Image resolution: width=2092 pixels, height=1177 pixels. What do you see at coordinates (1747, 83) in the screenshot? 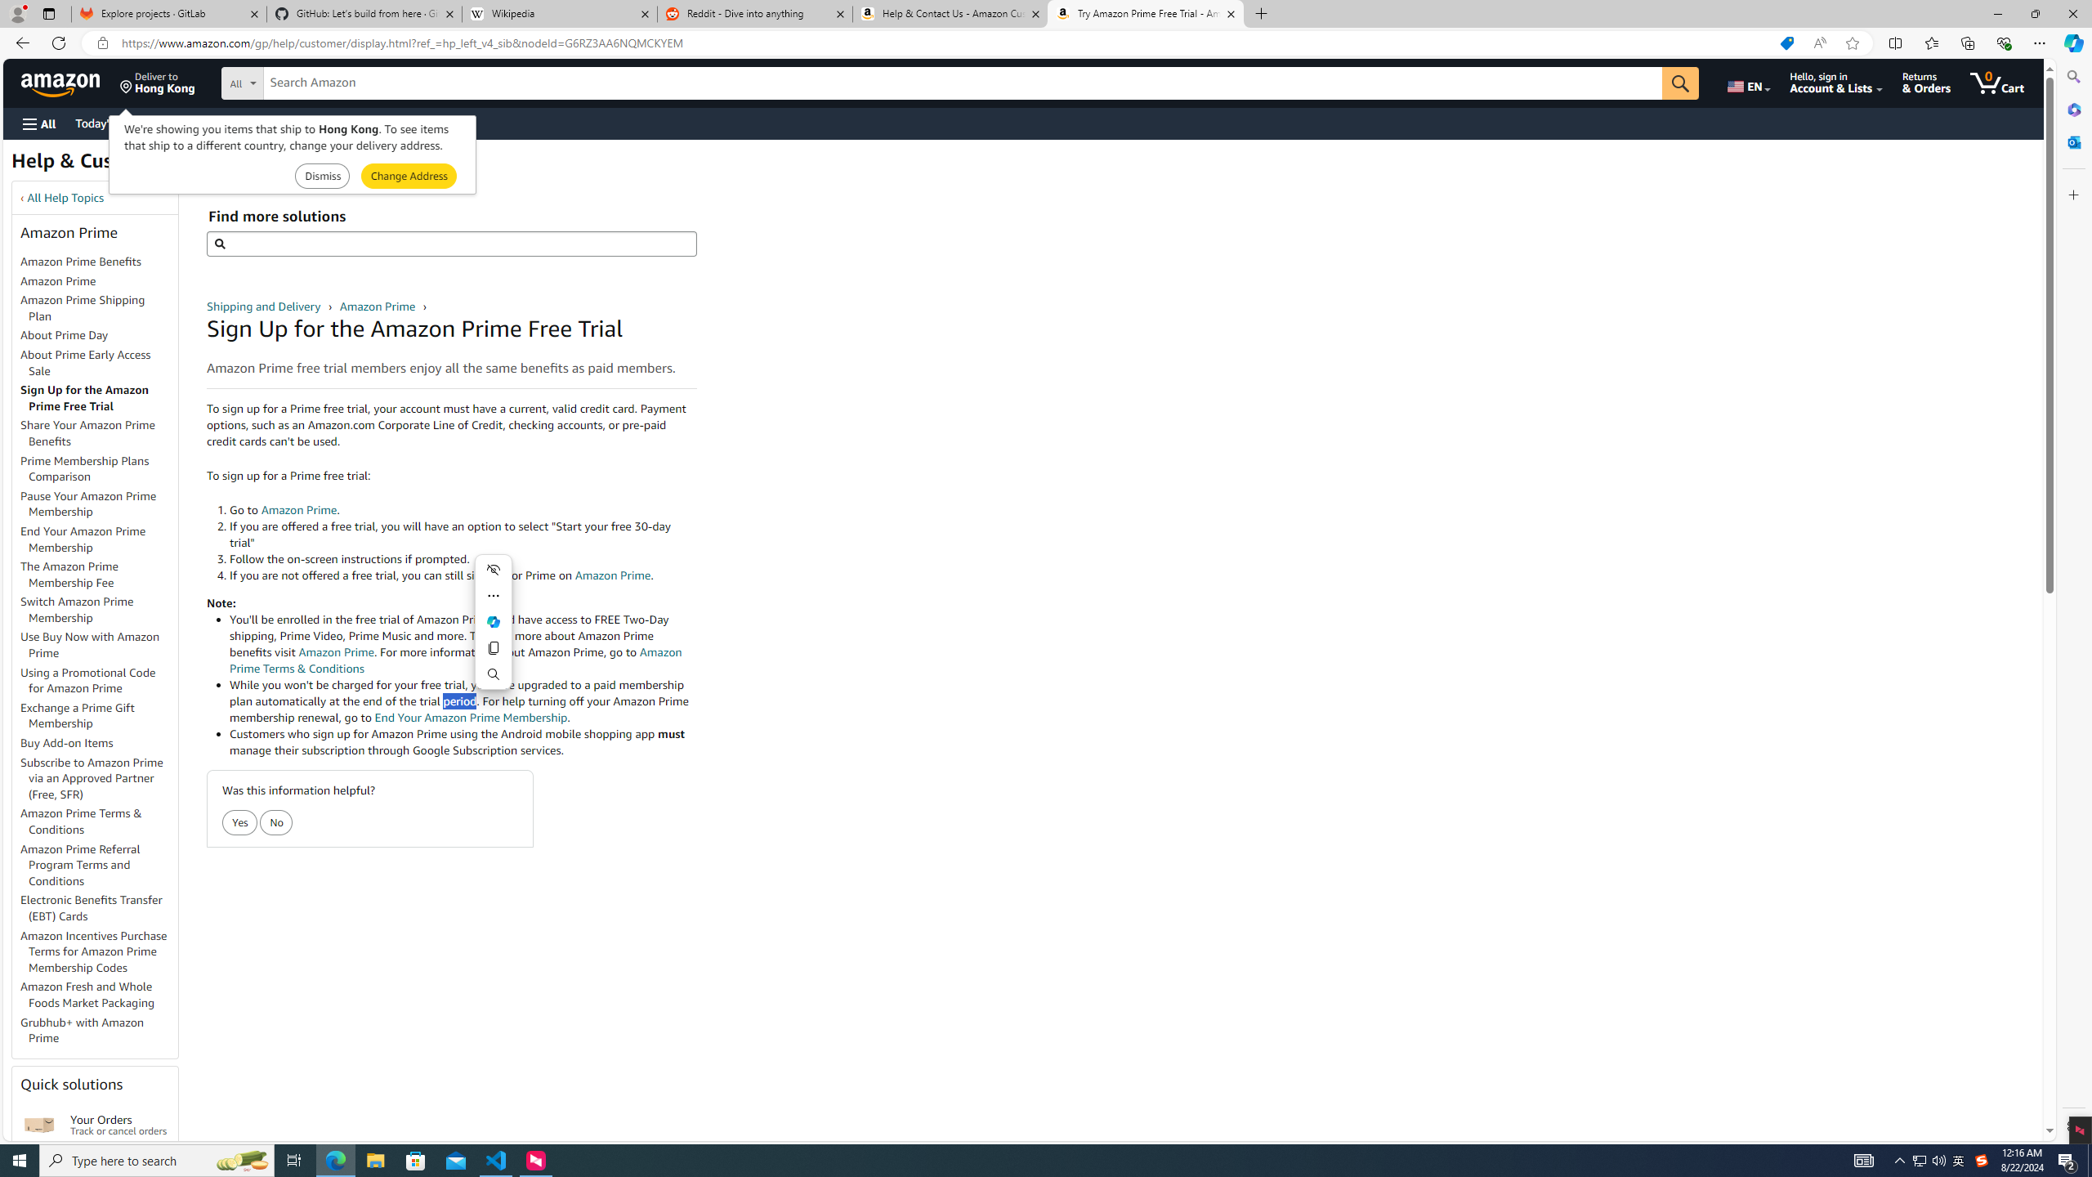
I see `Choose a language for shopping.` at bounding box center [1747, 83].